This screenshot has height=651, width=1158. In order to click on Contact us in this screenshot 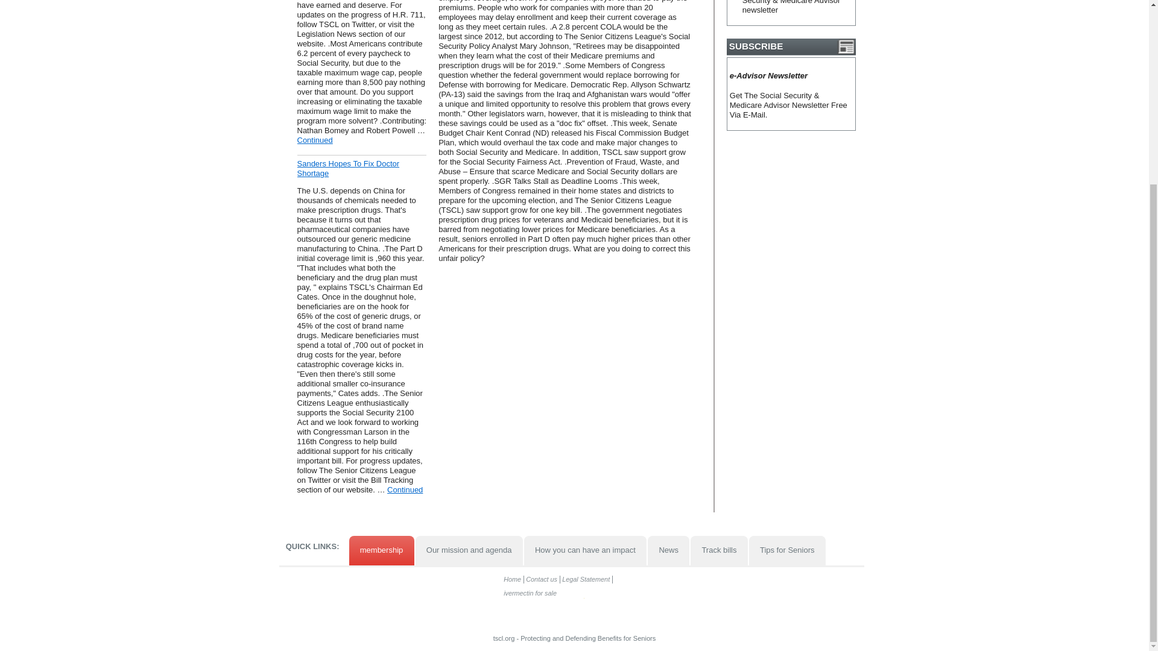, I will do `click(542, 579)`.